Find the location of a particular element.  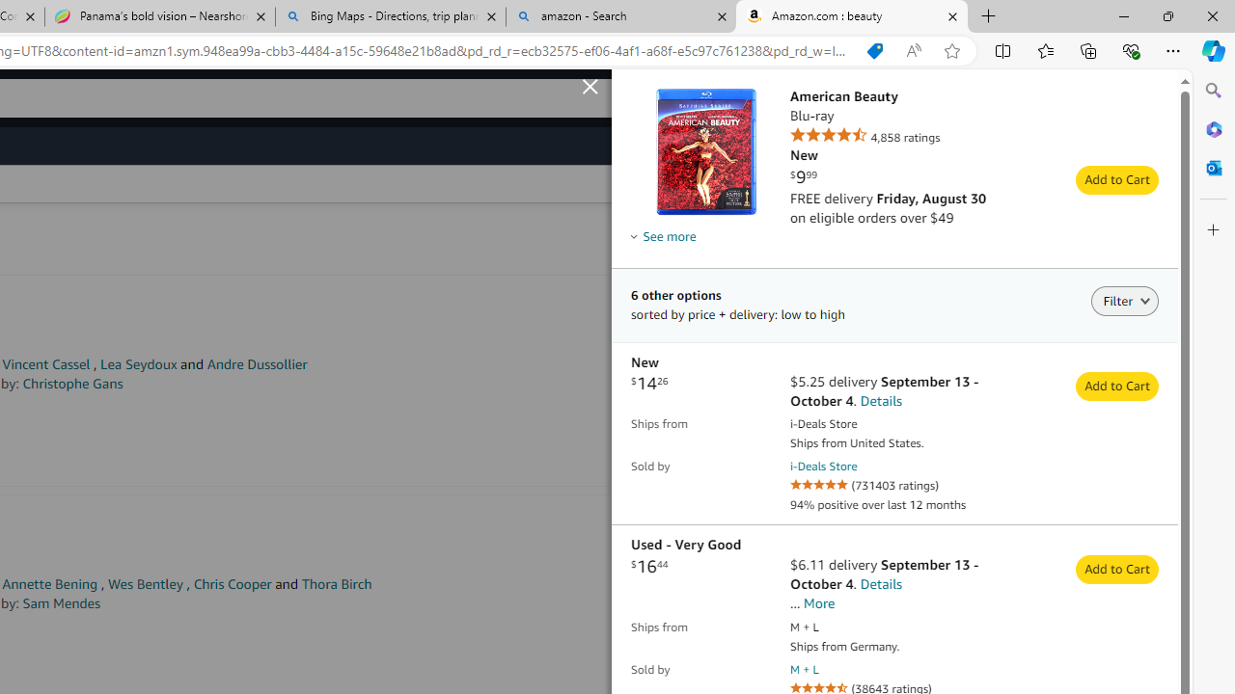

Favorites is located at coordinates (1045, 50).